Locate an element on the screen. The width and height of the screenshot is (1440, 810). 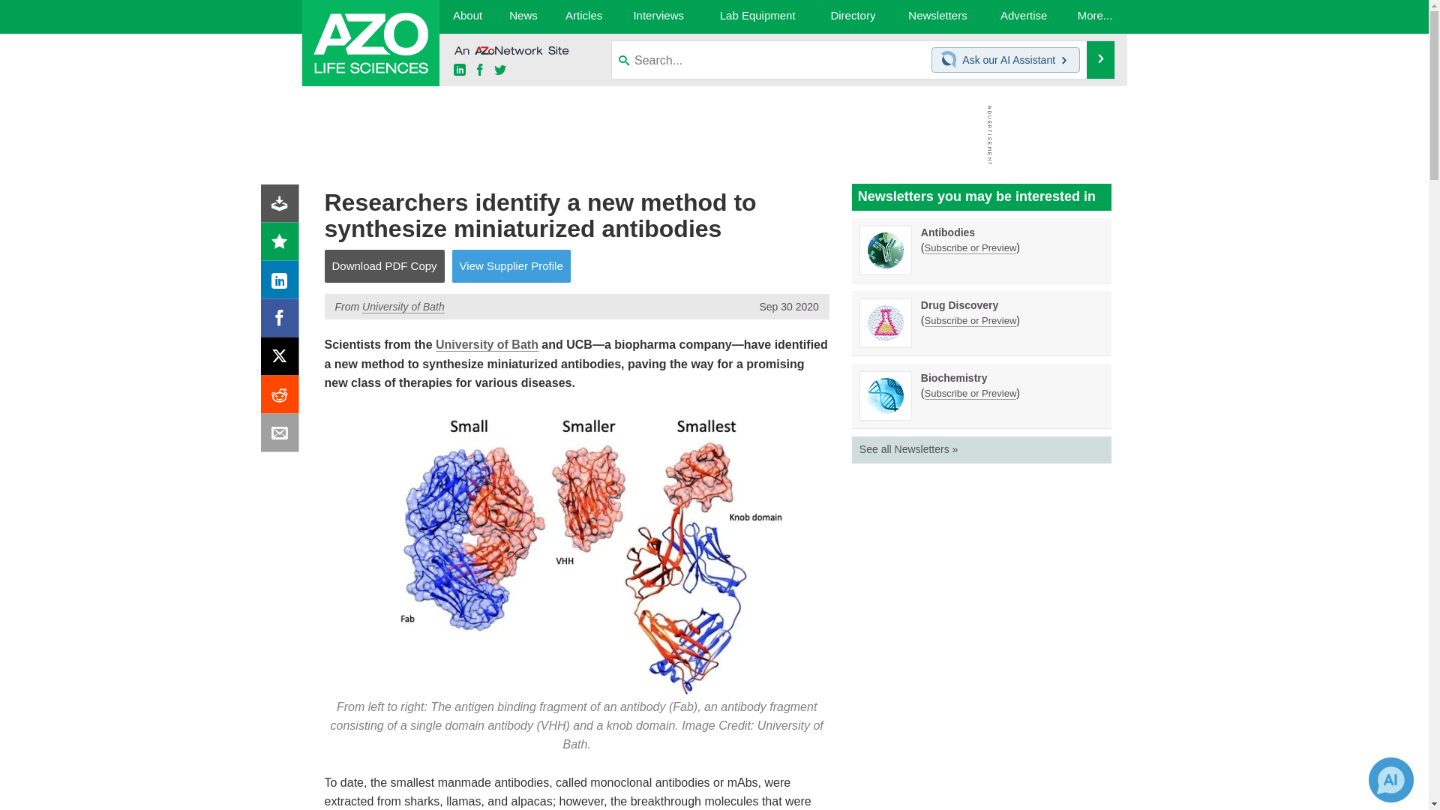
Download PDF copy is located at coordinates (283, 207).